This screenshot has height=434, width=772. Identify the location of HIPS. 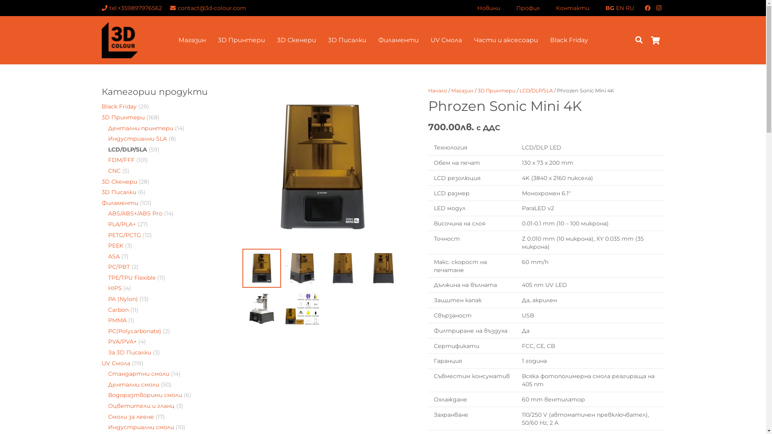
(115, 288).